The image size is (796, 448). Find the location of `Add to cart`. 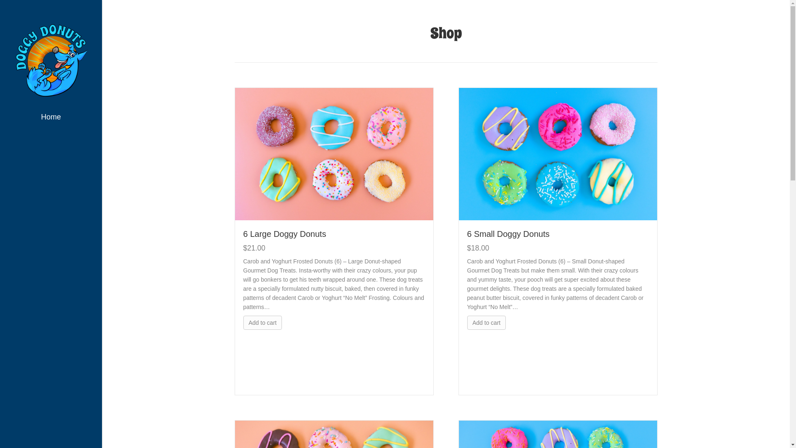

Add to cart is located at coordinates (486, 323).